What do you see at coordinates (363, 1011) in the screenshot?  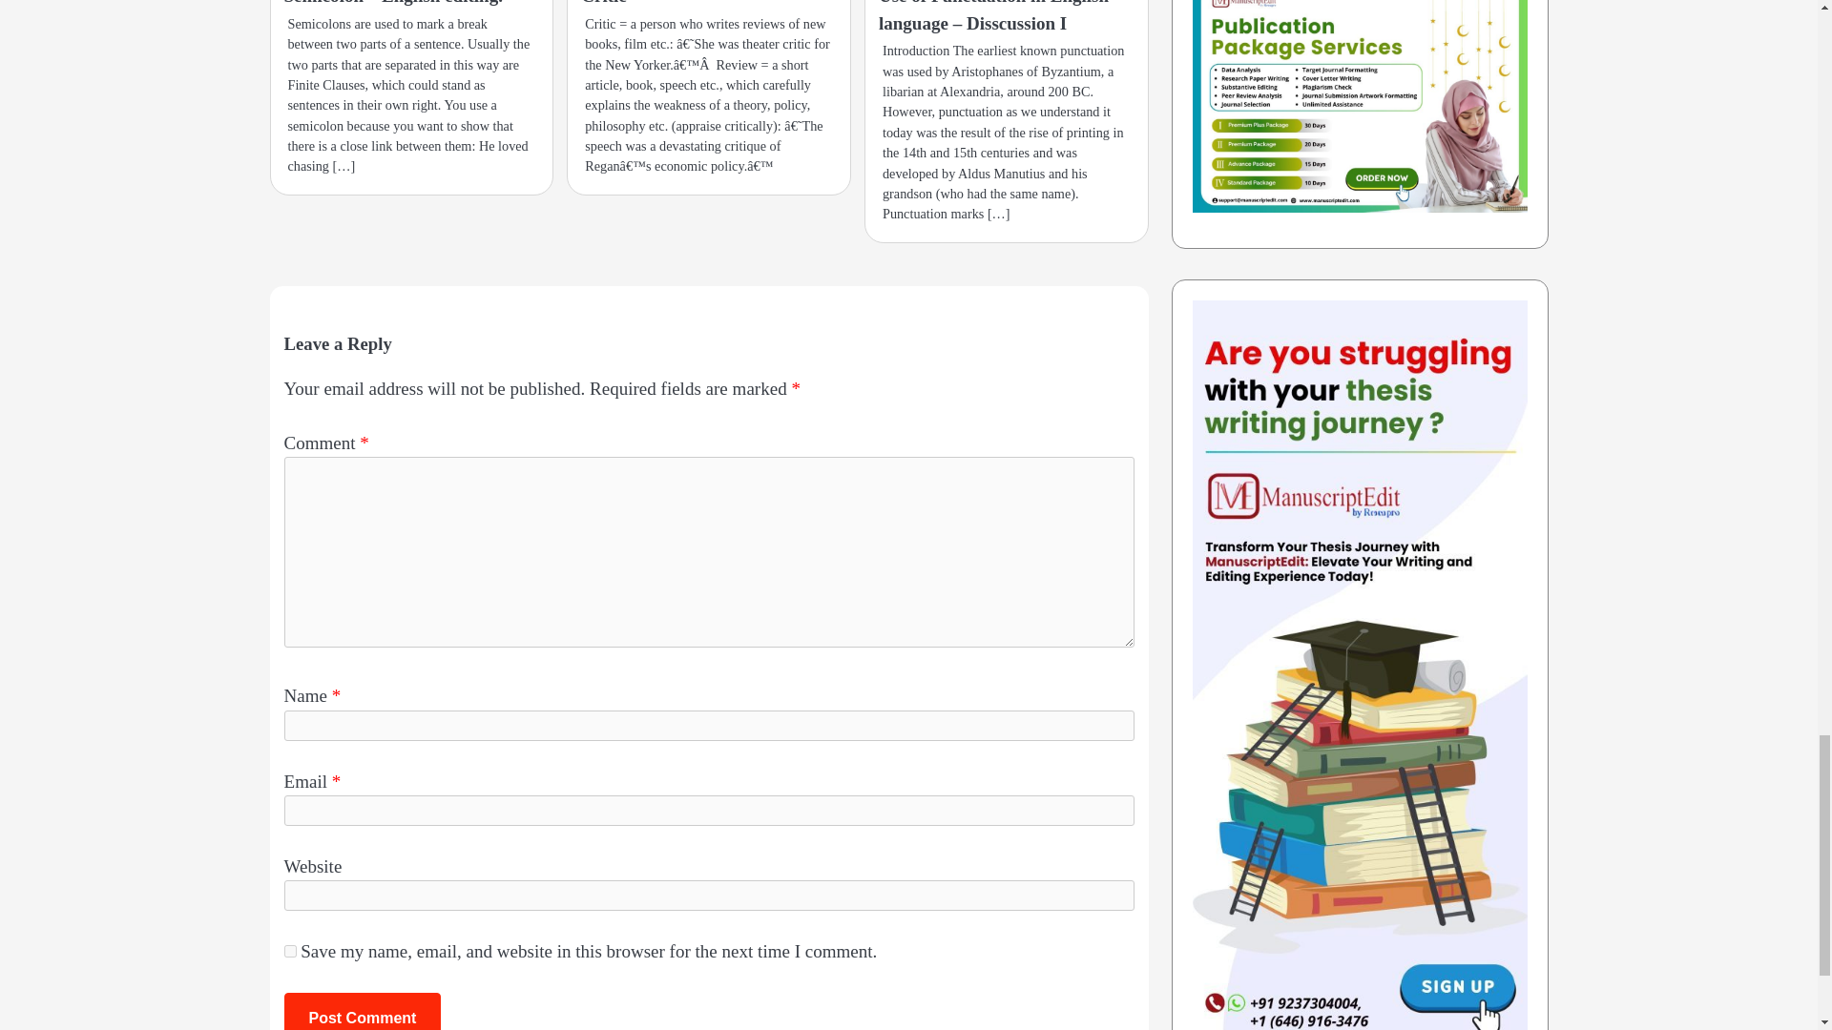 I see `Post Comment` at bounding box center [363, 1011].